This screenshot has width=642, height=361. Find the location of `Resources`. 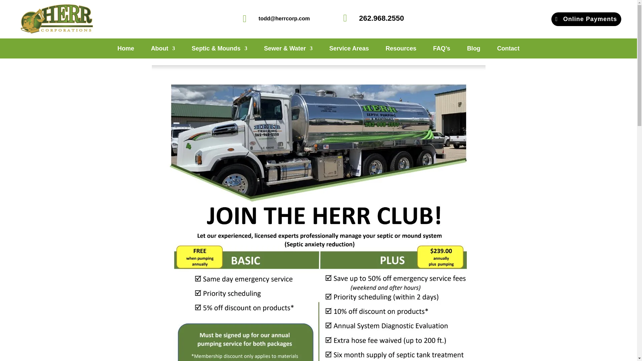

Resources is located at coordinates (401, 49).